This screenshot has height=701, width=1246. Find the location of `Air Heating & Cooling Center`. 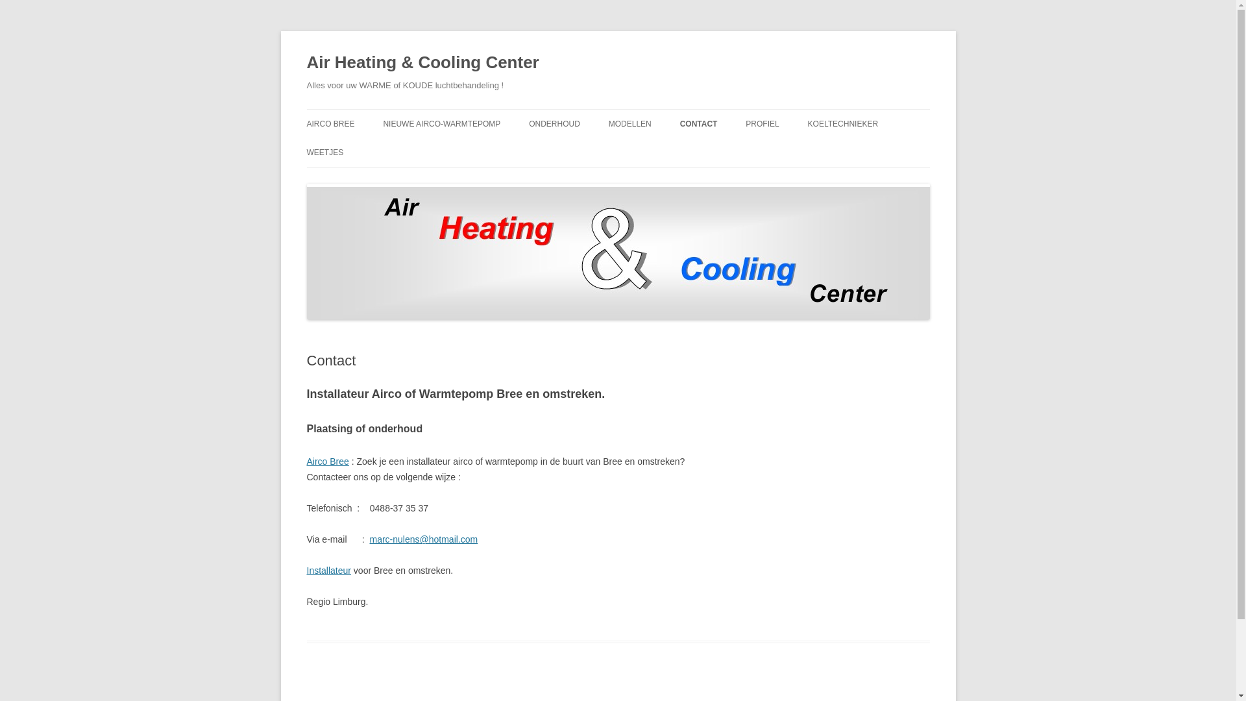

Air Heating & Cooling Center is located at coordinates (422, 62).